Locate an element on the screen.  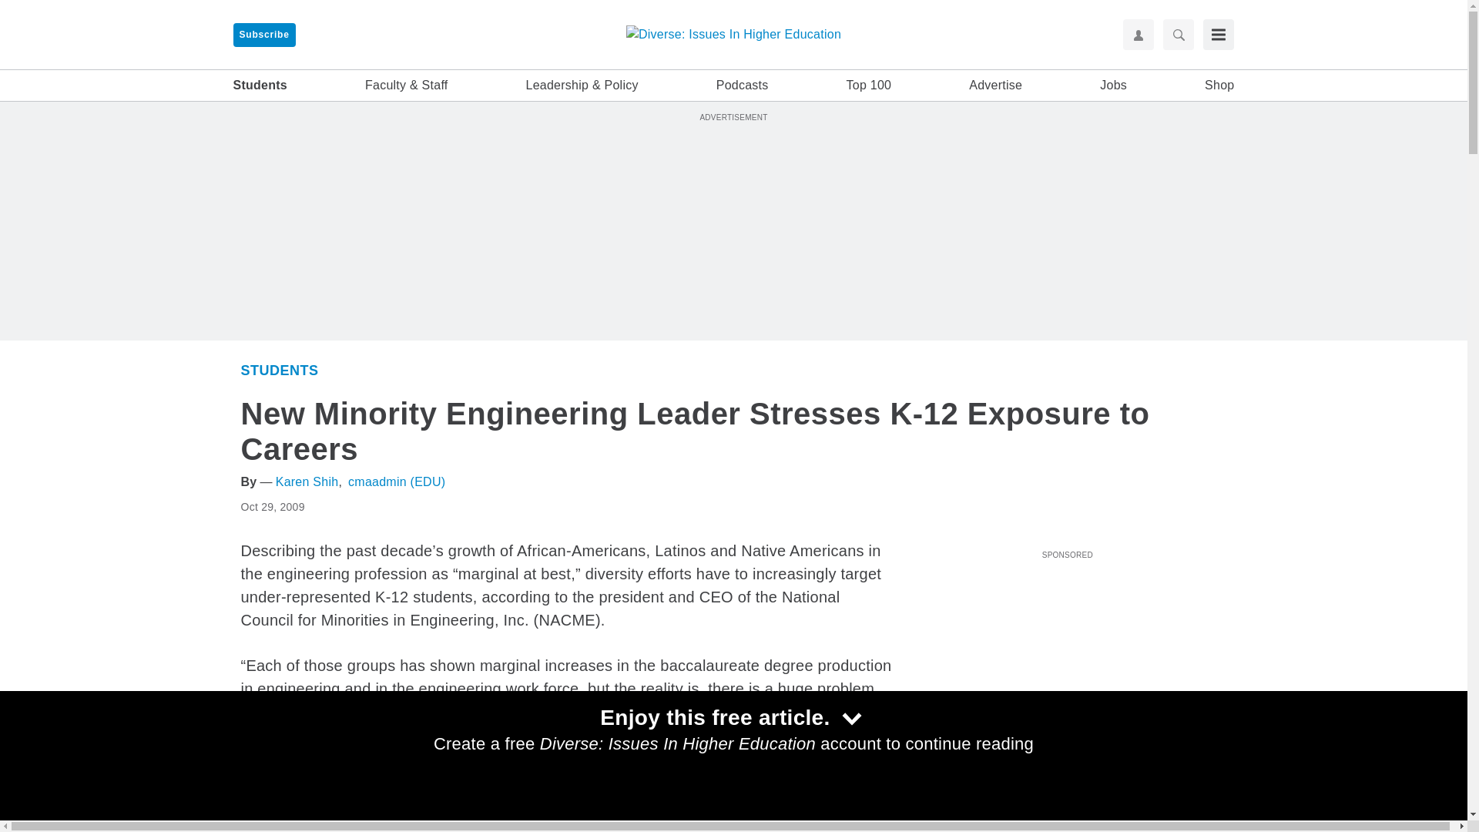
Subscribe is located at coordinates (263, 35).